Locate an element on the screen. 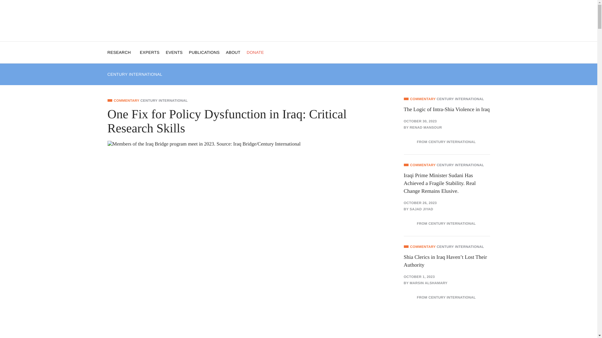 The width and height of the screenshot is (602, 338). The Century Foundation is located at coordinates (299, 21).